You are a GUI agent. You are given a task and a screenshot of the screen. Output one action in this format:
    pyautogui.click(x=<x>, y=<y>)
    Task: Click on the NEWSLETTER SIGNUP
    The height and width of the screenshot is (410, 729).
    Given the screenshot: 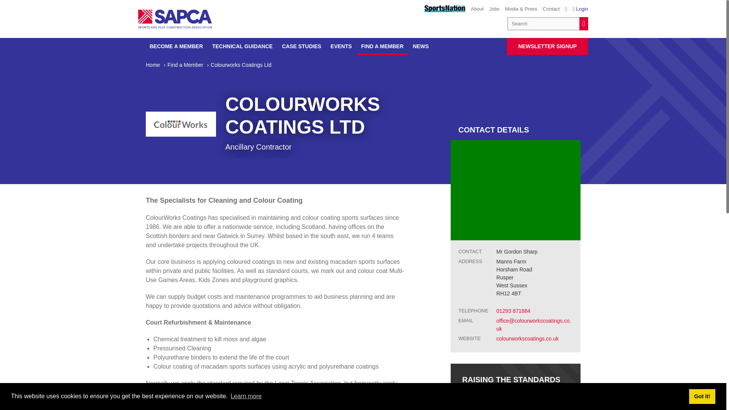 What is the action you would take?
    pyautogui.click(x=548, y=46)
    